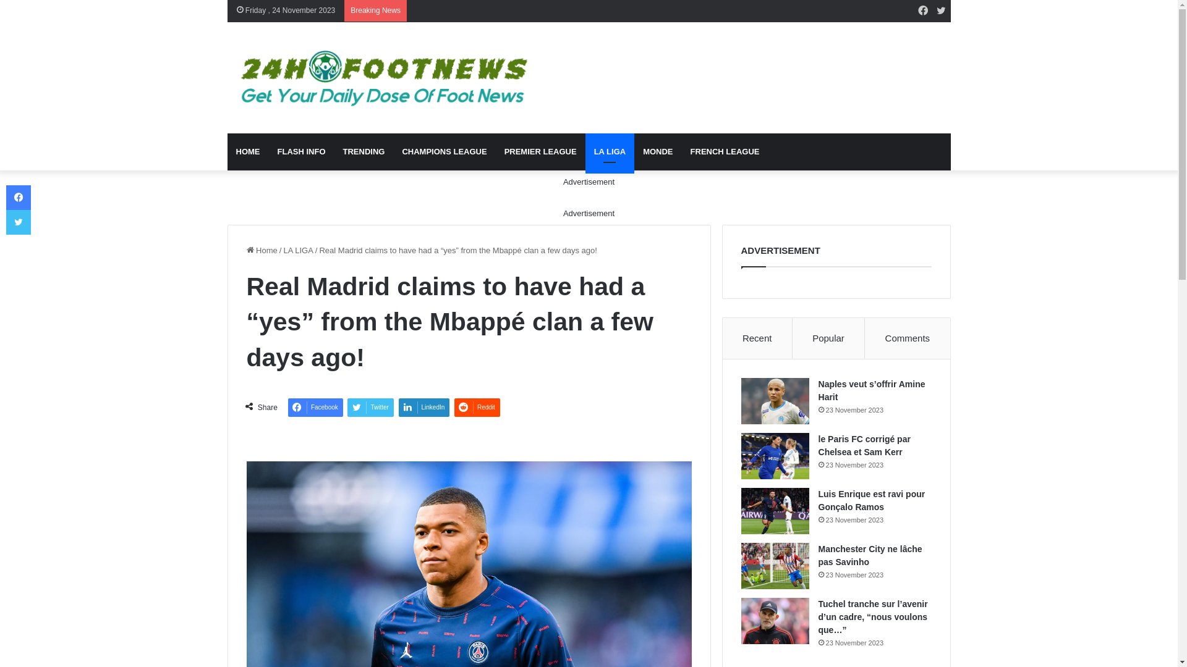 This screenshot has width=1187, height=667. Describe the element at coordinates (610, 152) in the screenshot. I see `LA LIGA` at that location.